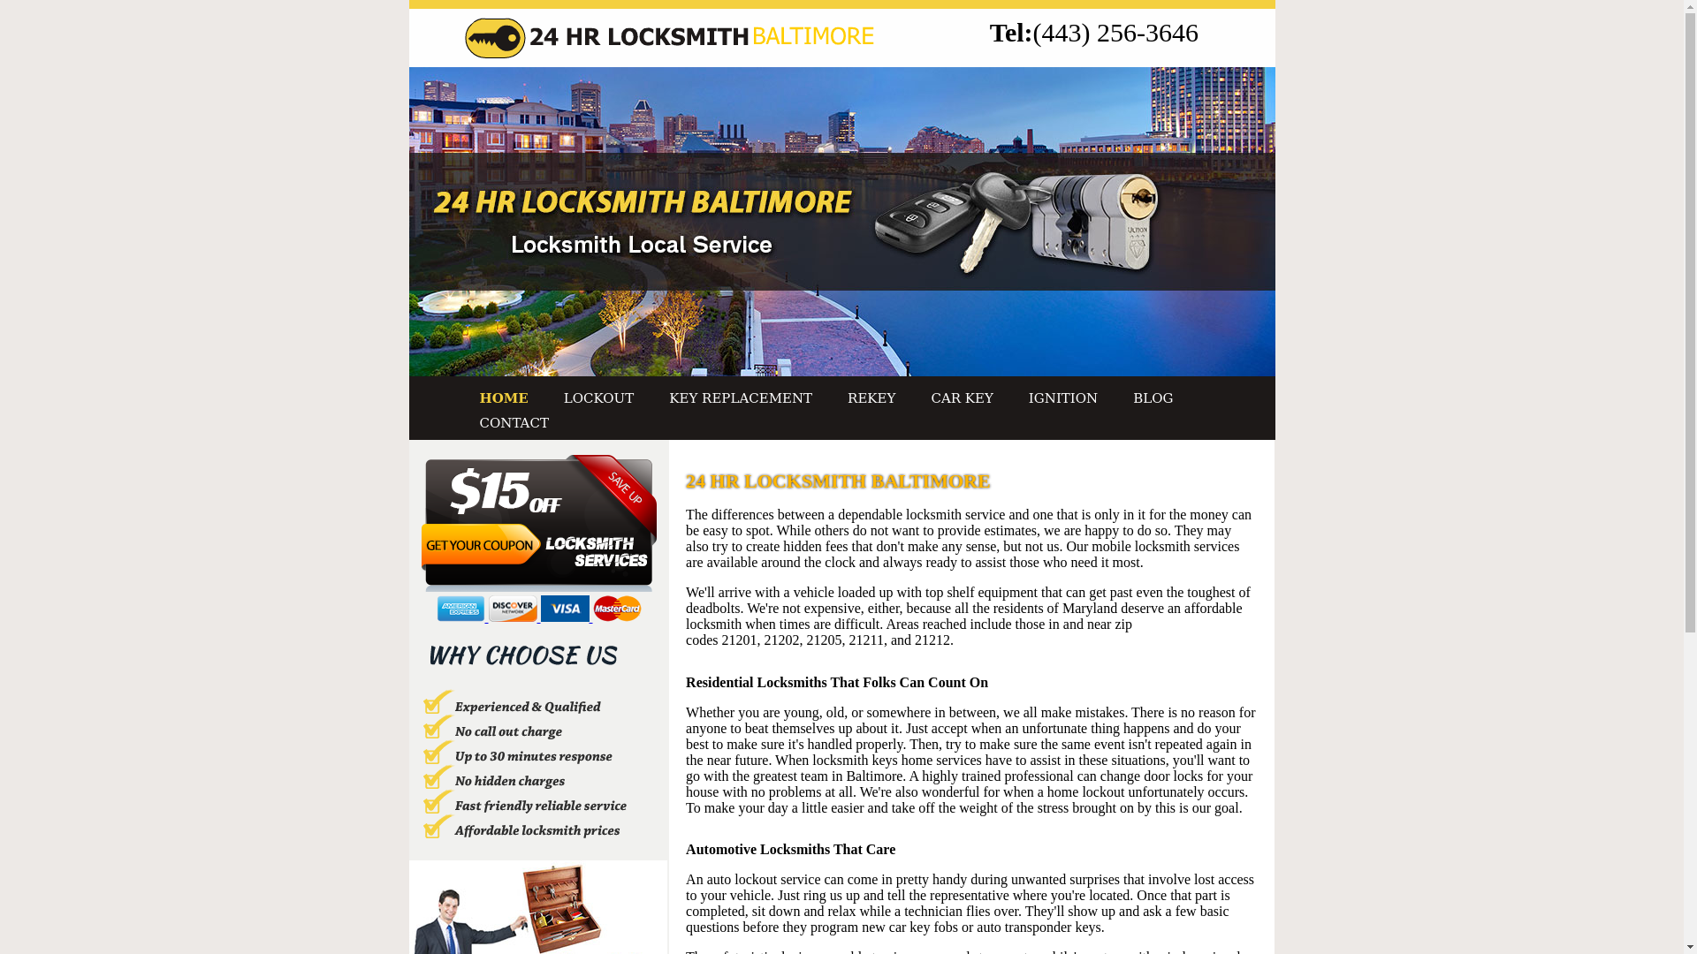 Image resolution: width=1697 pixels, height=954 pixels. What do you see at coordinates (1062, 397) in the screenshot?
I see `IGNITION` at bounding box center [1062, 397].